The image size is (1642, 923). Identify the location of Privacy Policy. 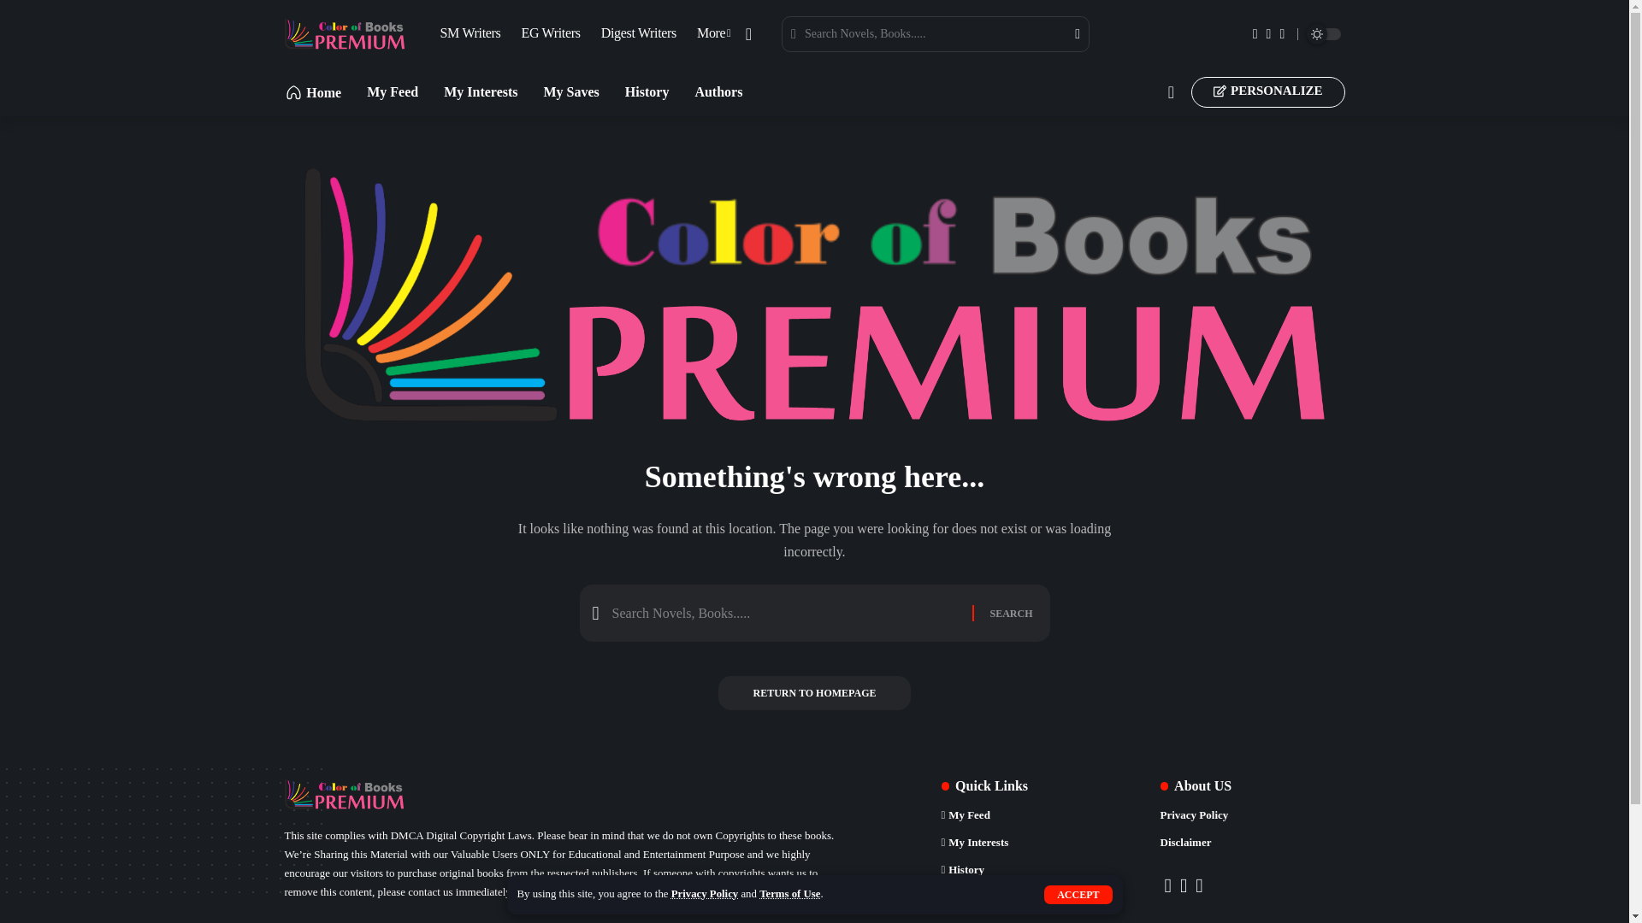
(705, 894).